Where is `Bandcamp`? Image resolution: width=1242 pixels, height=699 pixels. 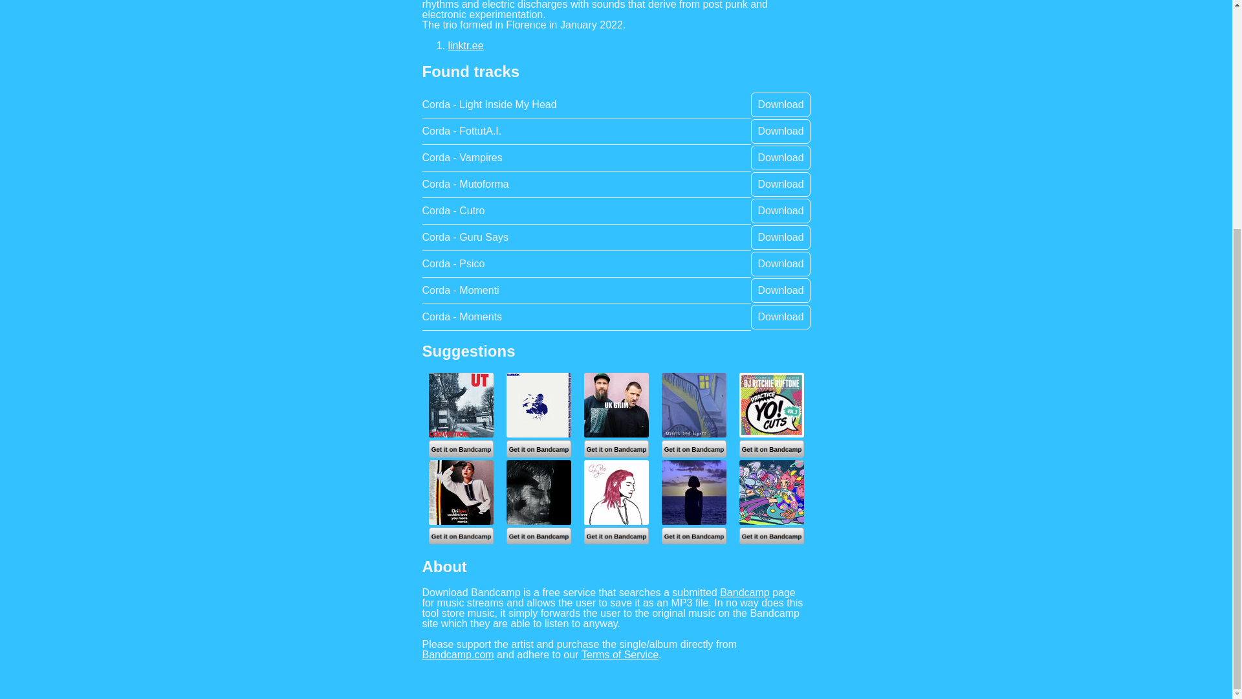
Bandcamp is located at coordinates (744, 592).